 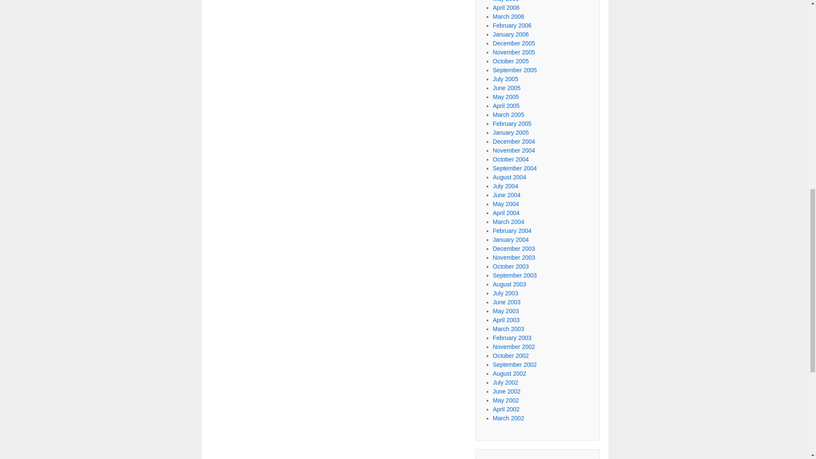 I want to click on May 2006, so click(x=506, y=1).